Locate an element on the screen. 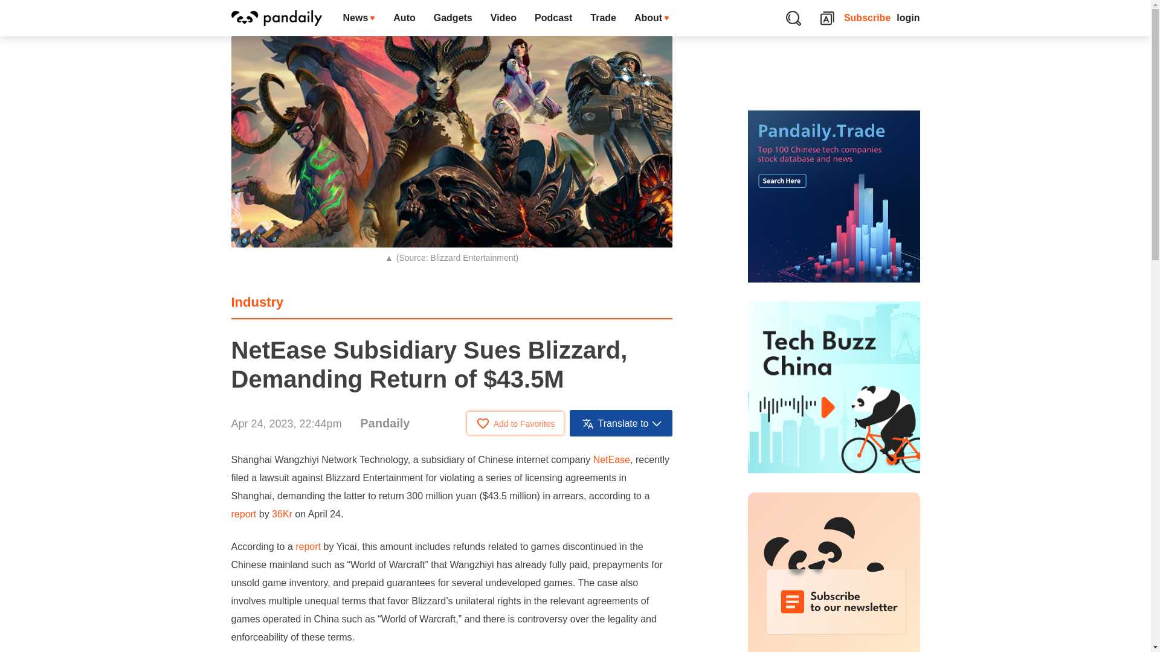 This screenshot has height=652, width=1160. About is located at coordinates (651, 18).